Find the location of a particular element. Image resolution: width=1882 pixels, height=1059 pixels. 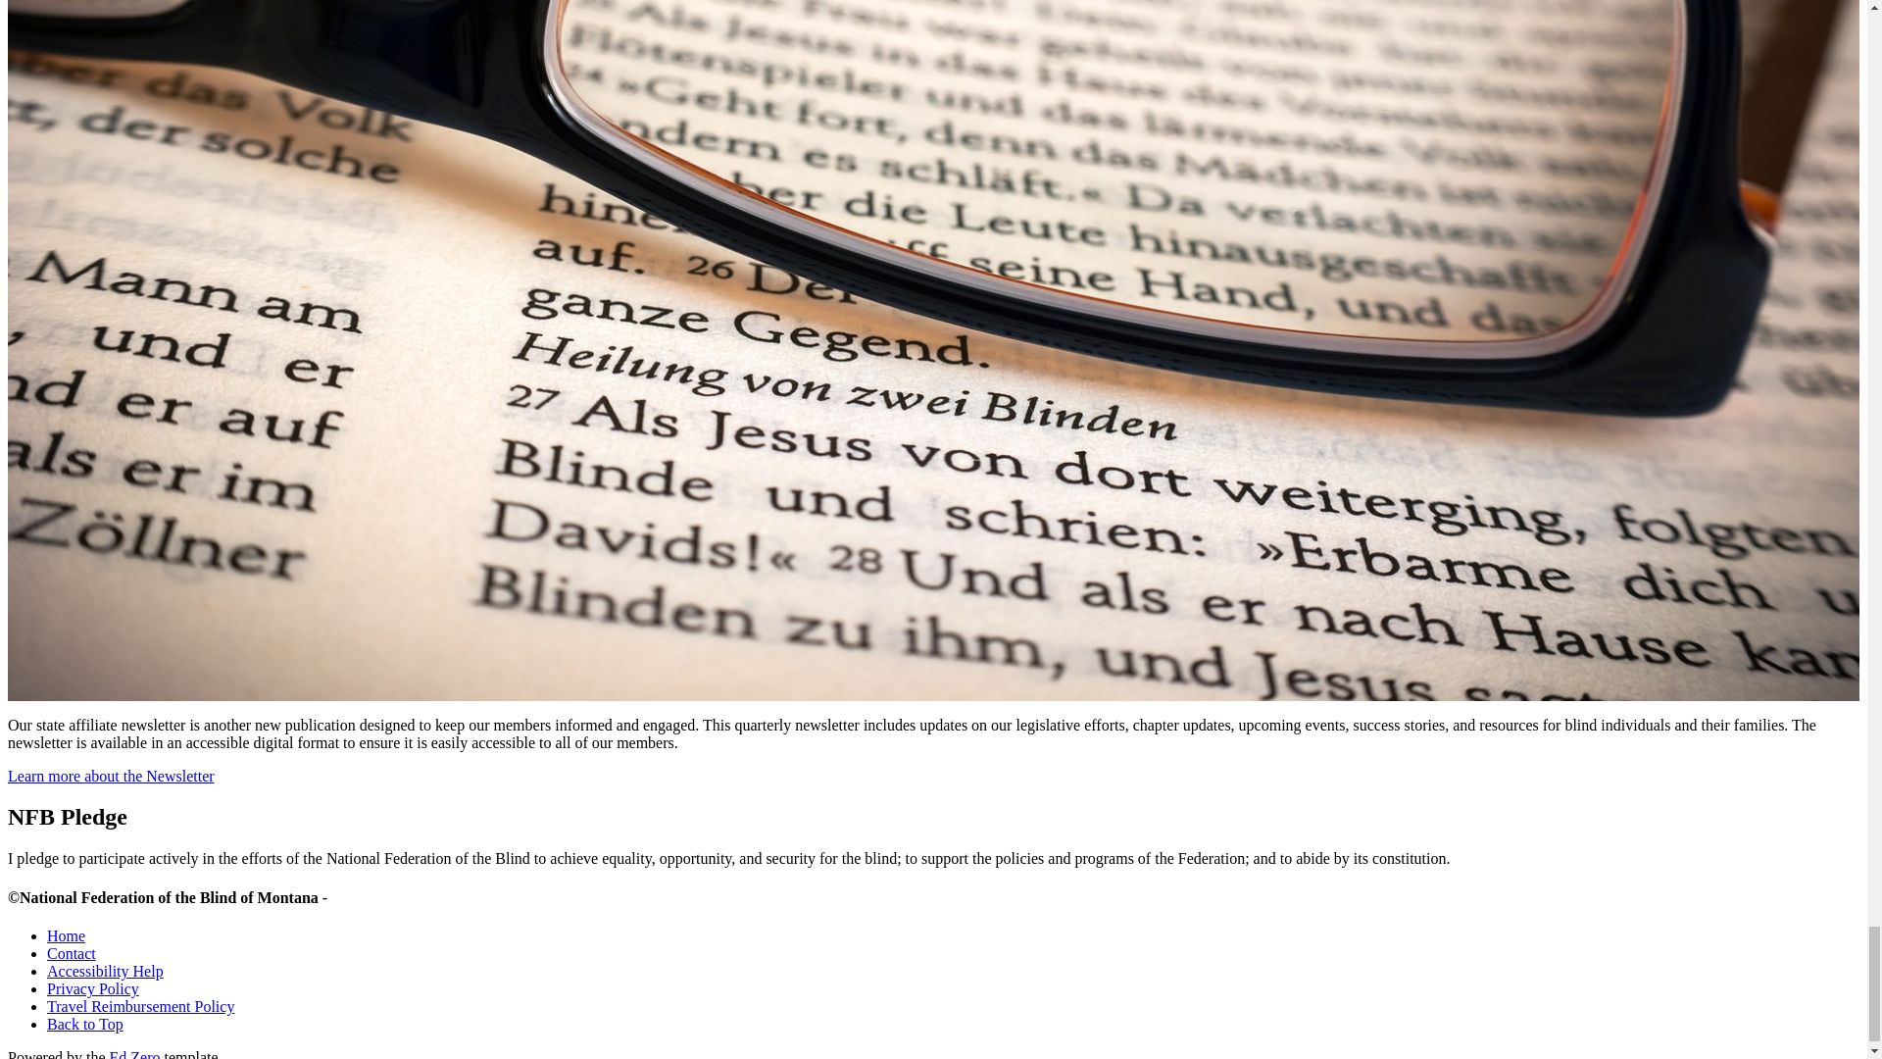

Back to Top is located at coordinates (85, 1024).